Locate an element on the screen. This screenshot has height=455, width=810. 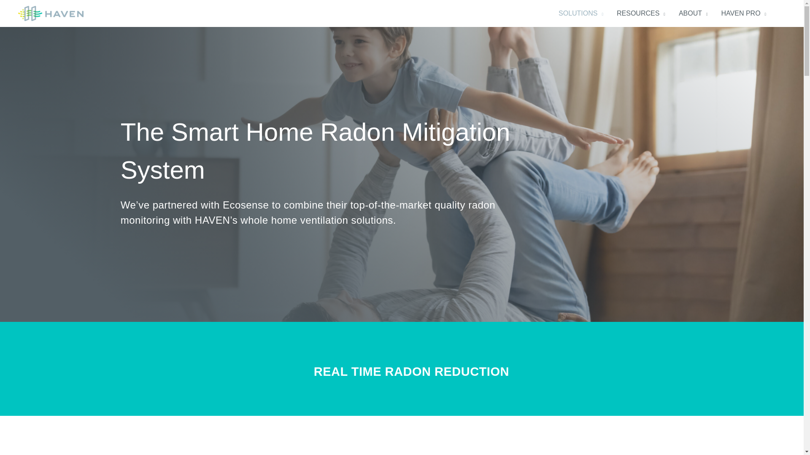
ABOUT is located at coordinates (693, 13).